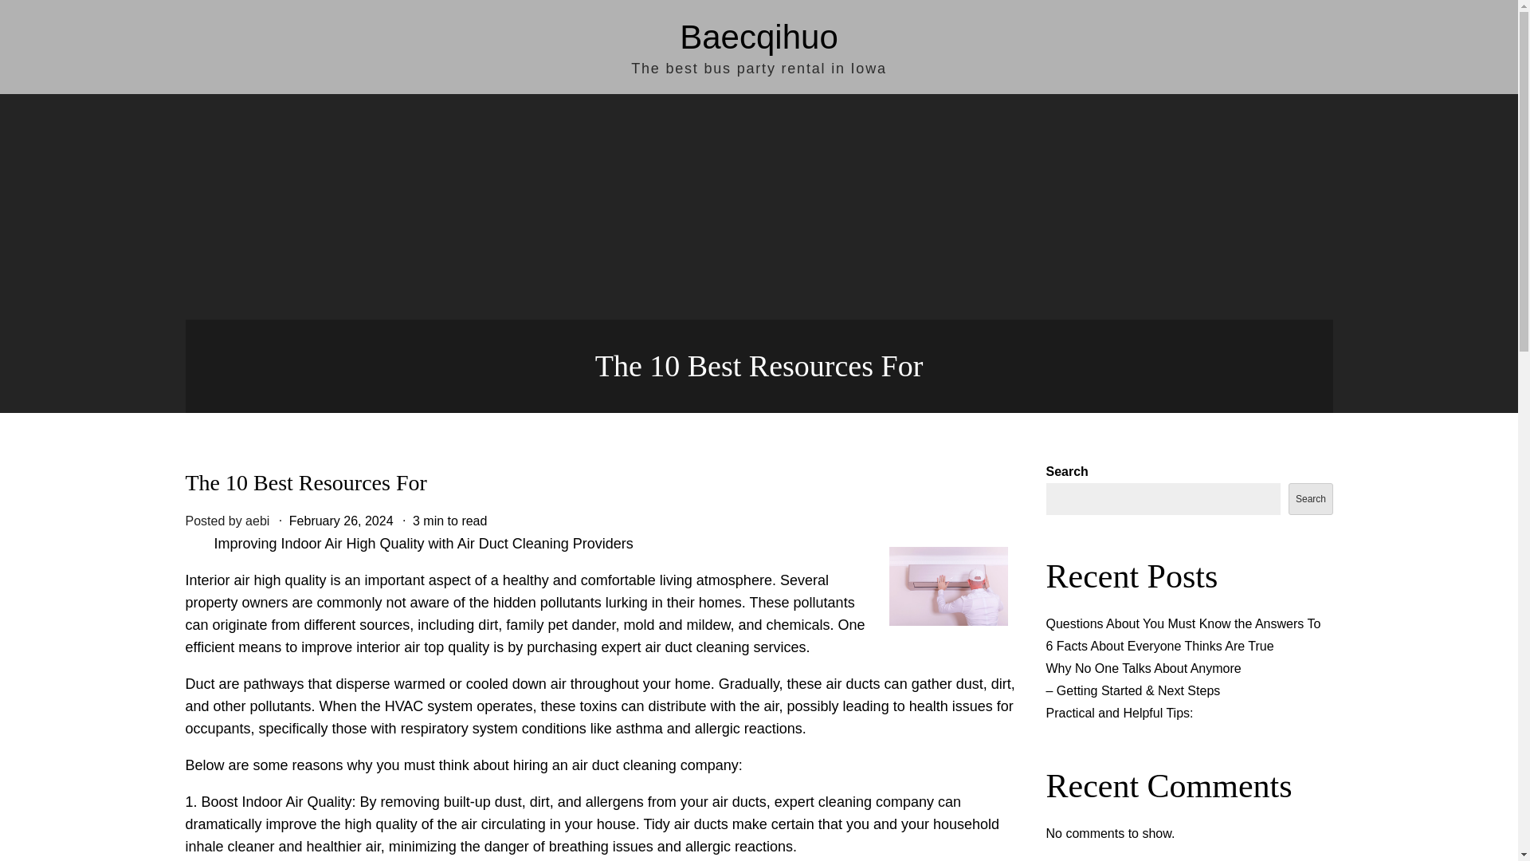 This screenshot has height=861, width=1530. Describe the element at coordinates (341, 521) in the screenshot. I see `February 26, 2024` at that location.